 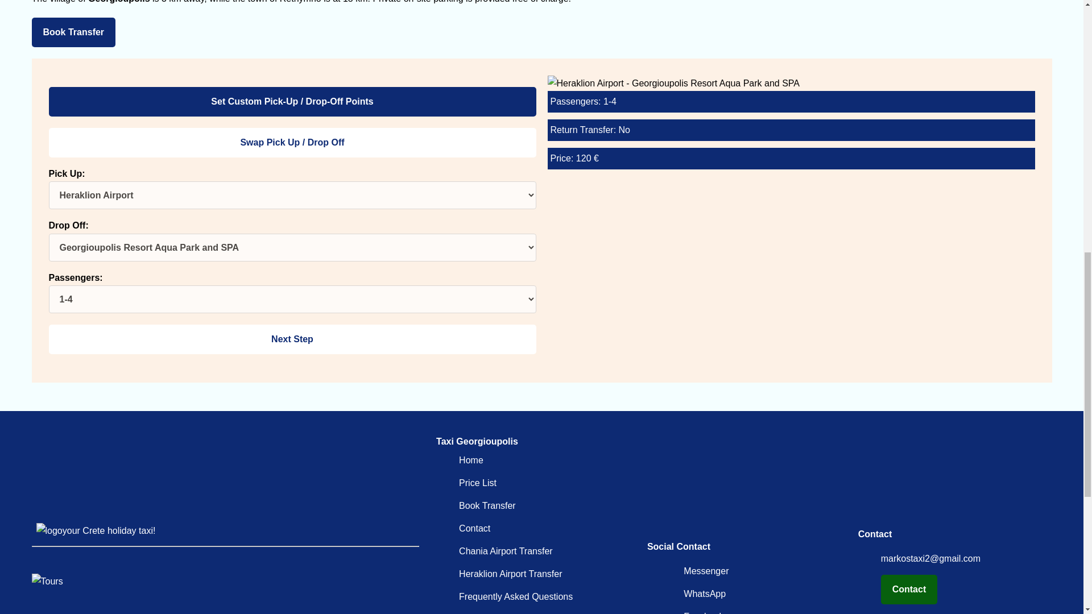 What do you see at coordinates (96, 530) in the screenshot?
I see `your Crete holiday taxi!` at bounding box center [96, 530].